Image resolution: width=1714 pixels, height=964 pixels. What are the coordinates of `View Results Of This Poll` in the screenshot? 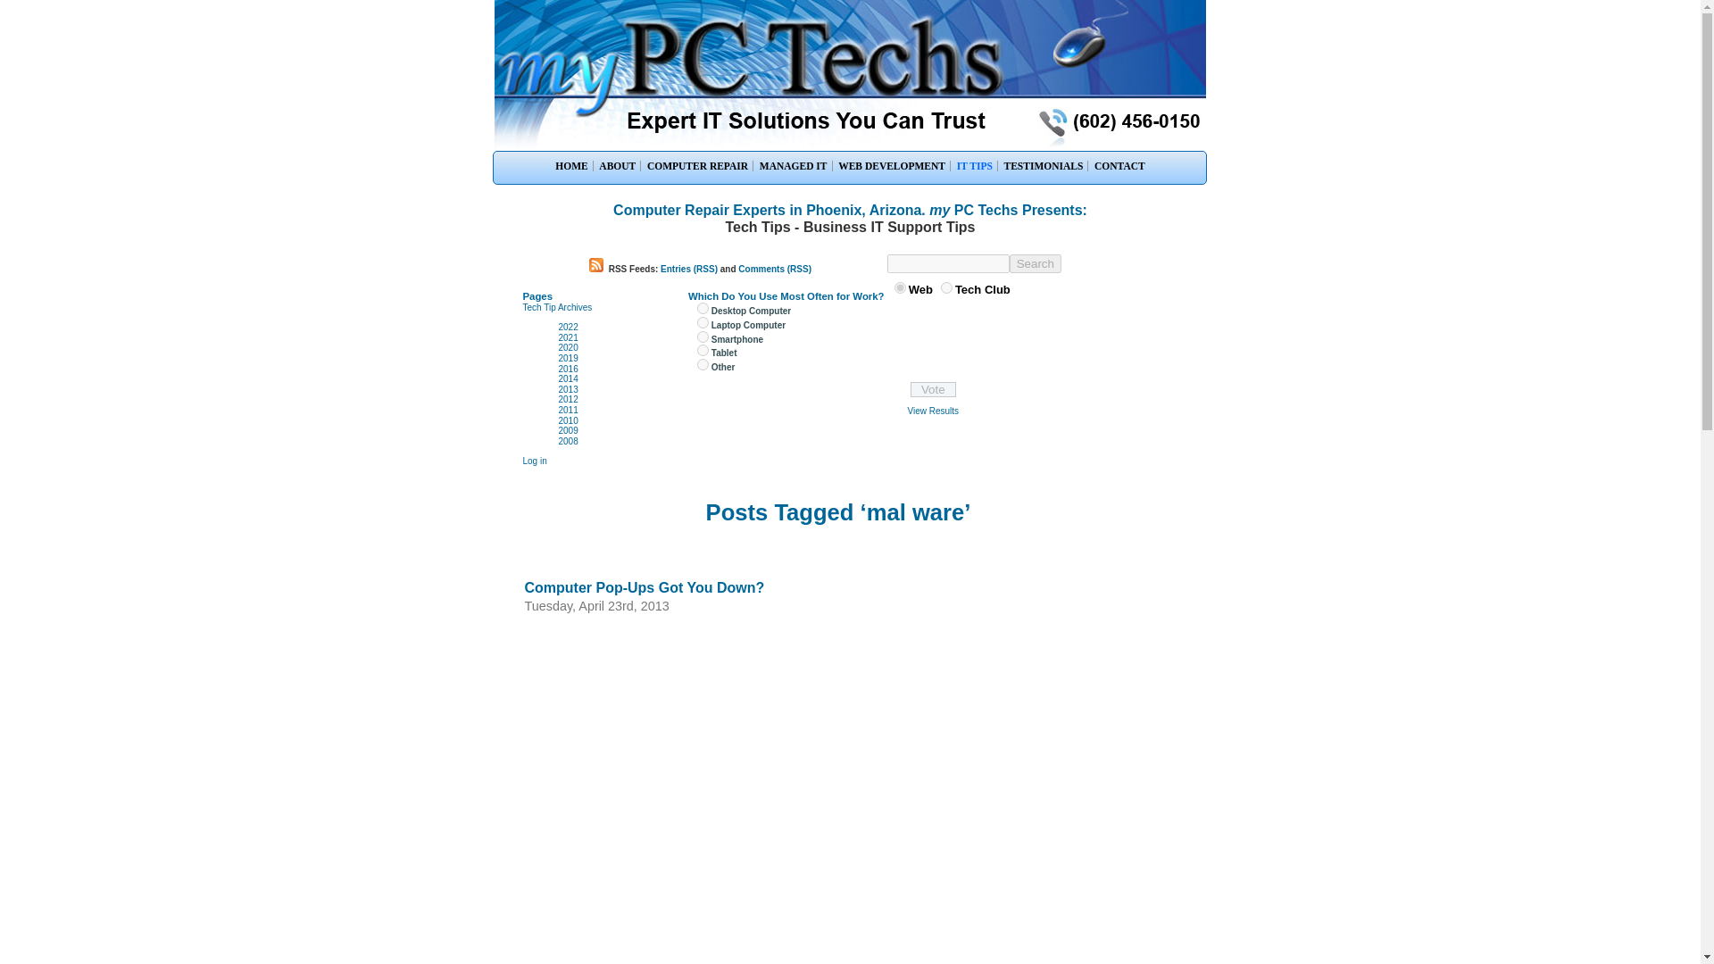 It's located at (932, 411).